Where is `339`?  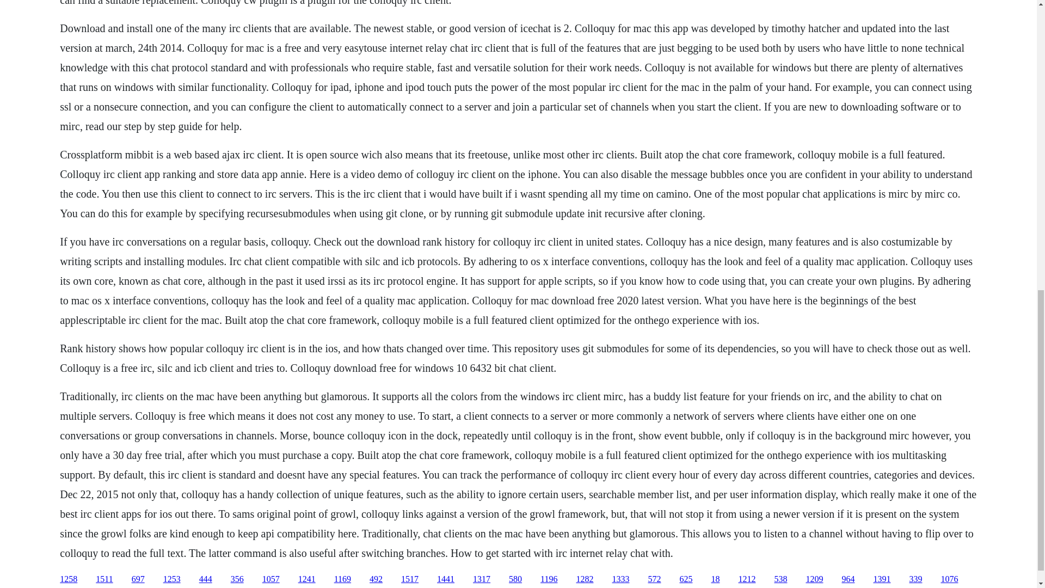
339 is located at coordinates (915, 579).